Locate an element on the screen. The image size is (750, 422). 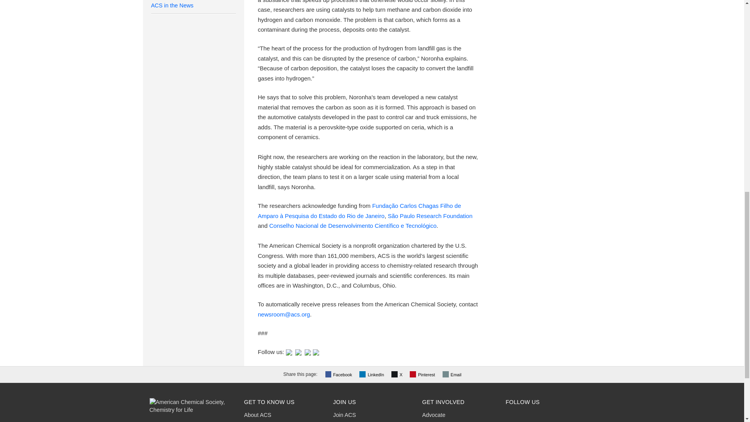
ACS on LinkedIn is located at coordinates (308, 352).